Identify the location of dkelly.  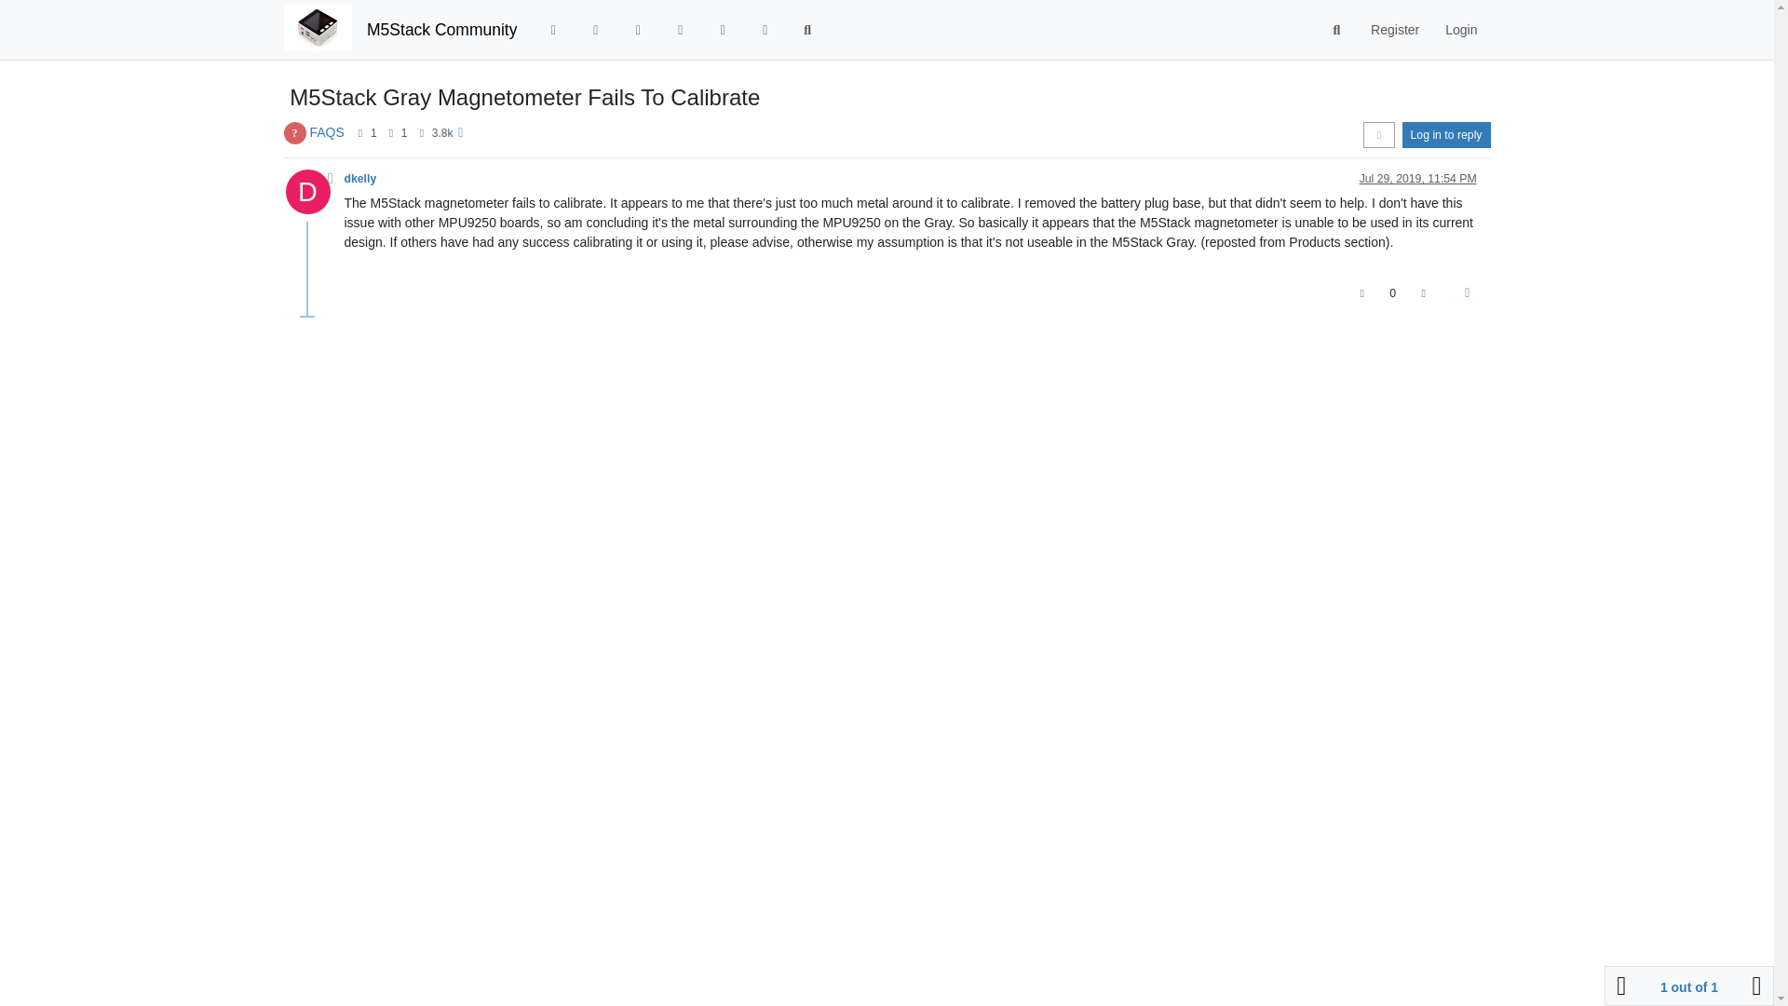
(361, 178).